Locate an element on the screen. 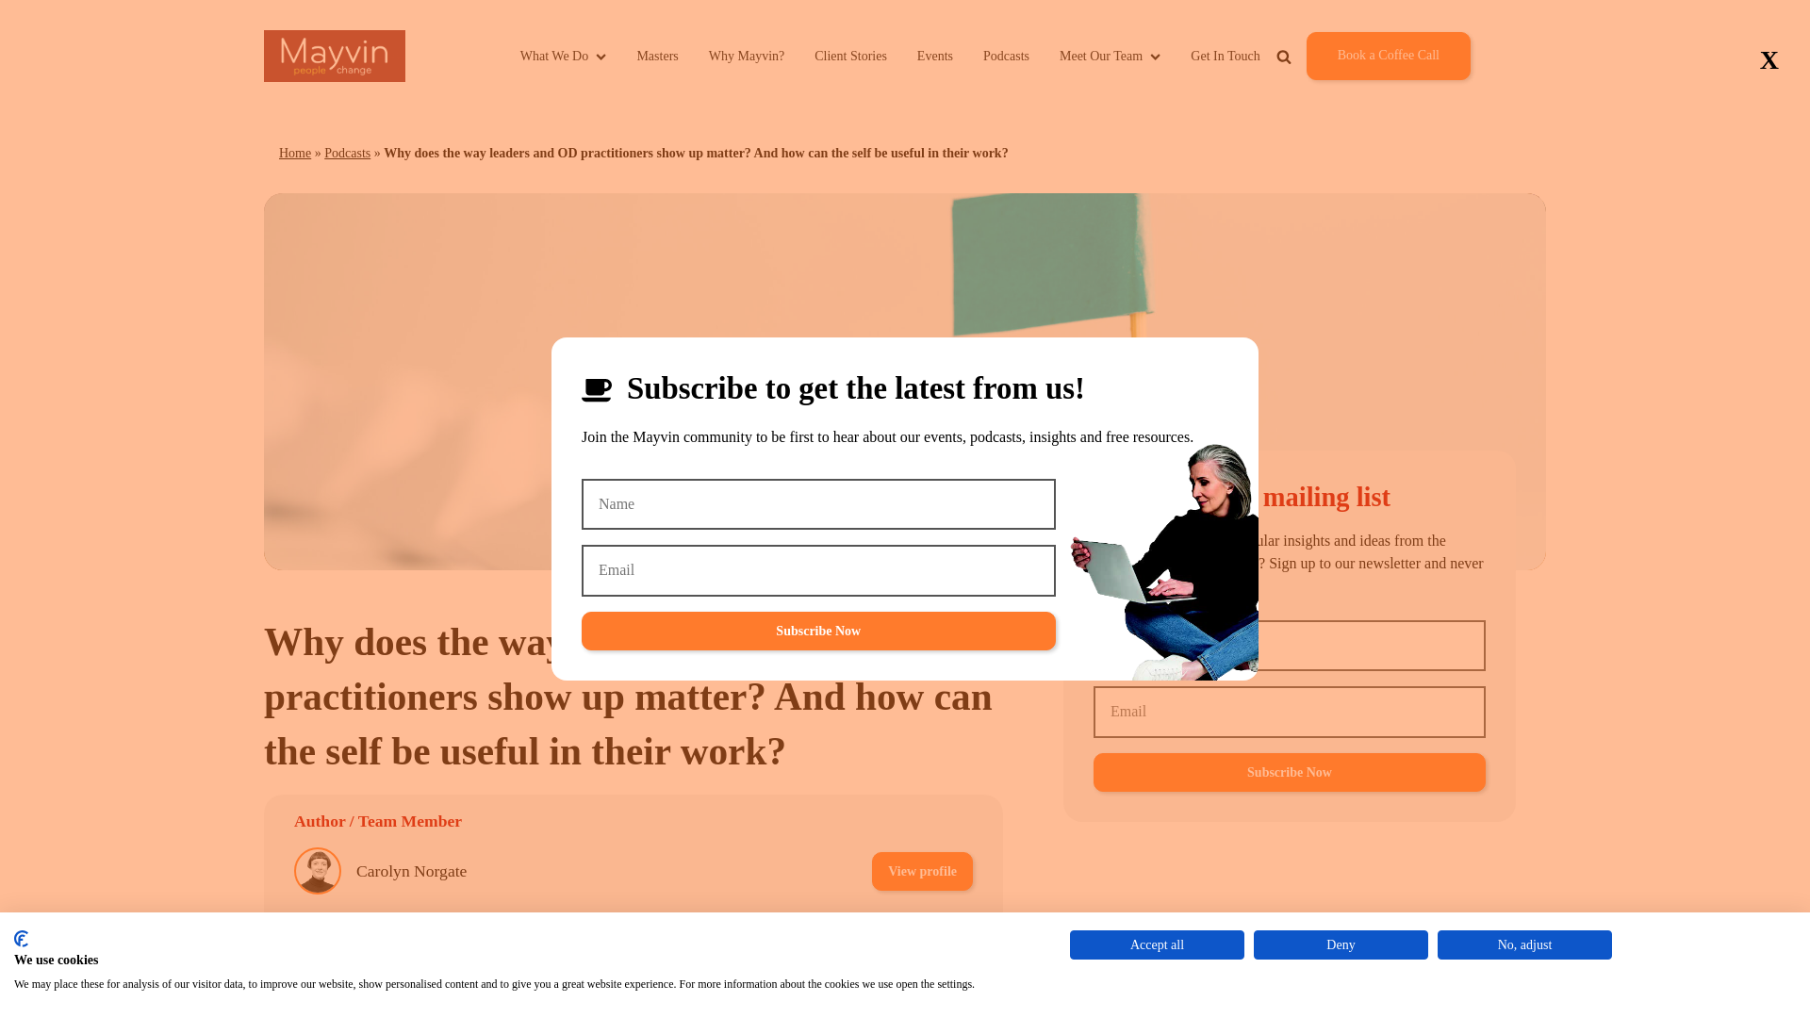 The image size is (1810, 1018). Events is located at coordinates (935, 56).